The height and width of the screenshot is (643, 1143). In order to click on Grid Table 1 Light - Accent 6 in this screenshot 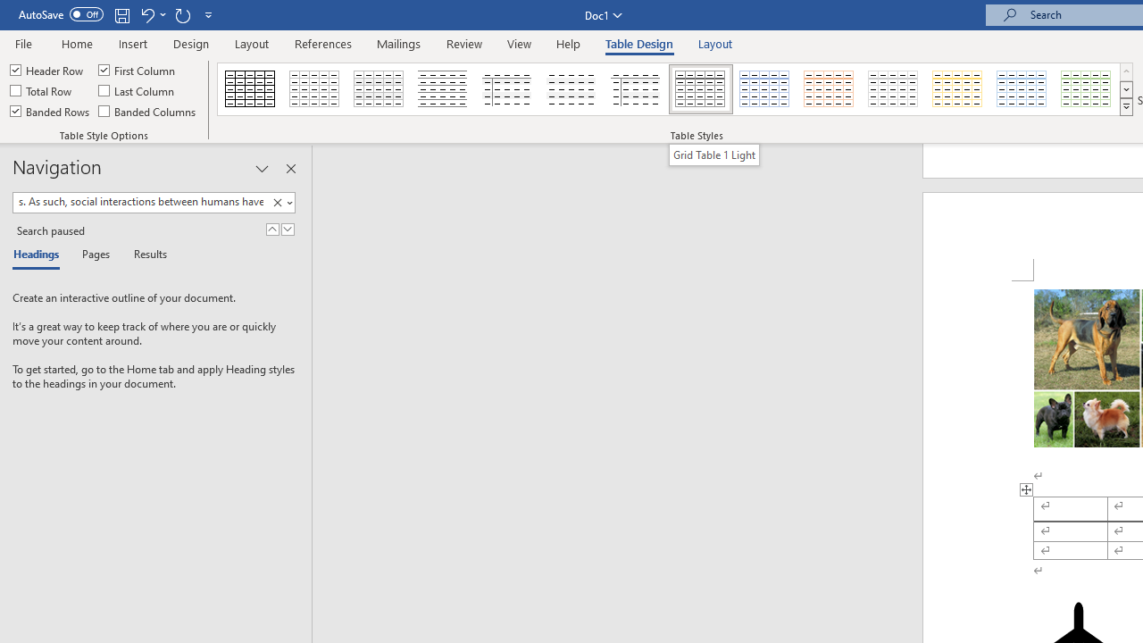, I will do `click(1087, 89)`.